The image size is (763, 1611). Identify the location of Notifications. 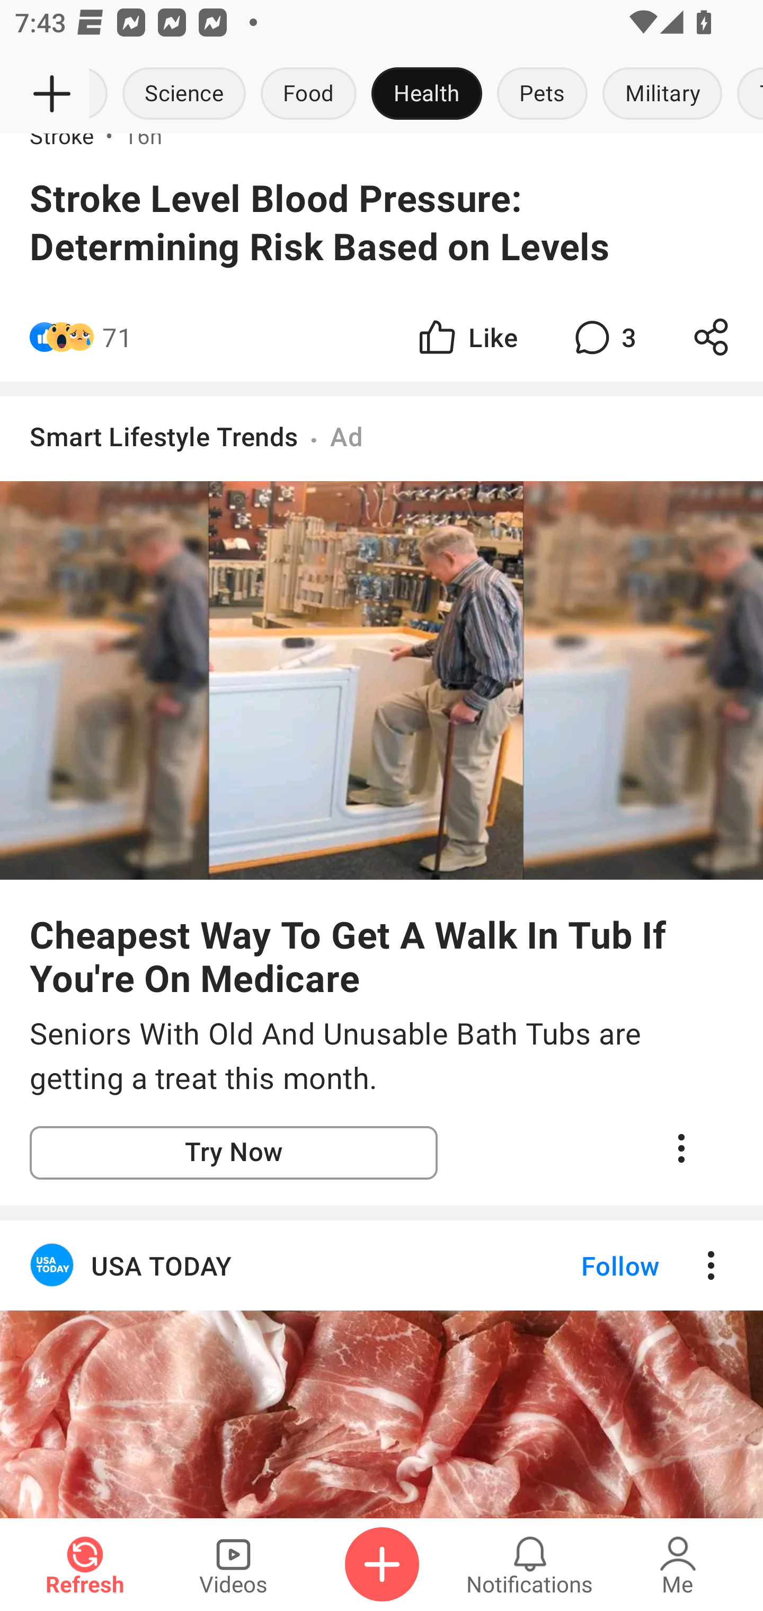
(530, 1564).